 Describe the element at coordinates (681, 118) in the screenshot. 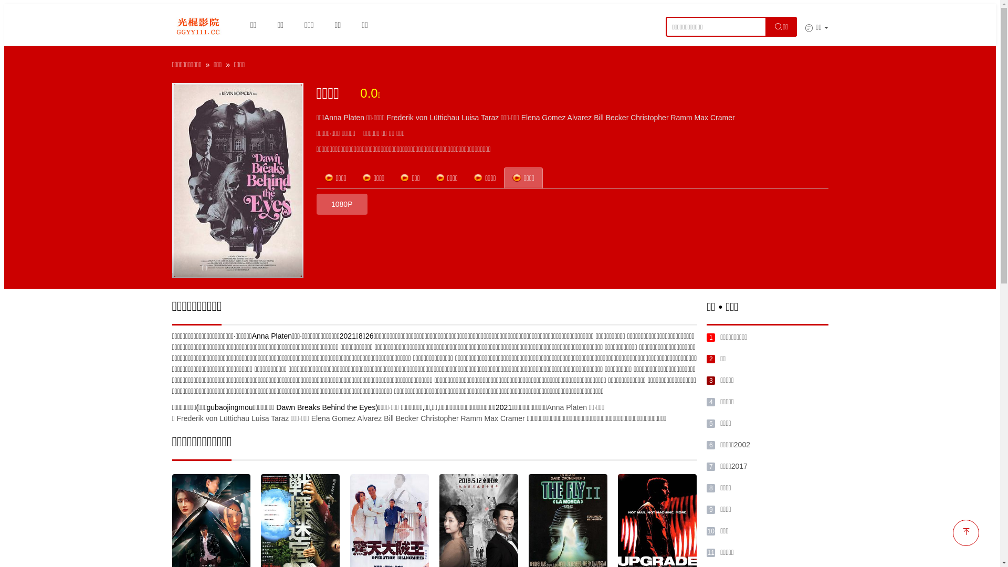

I see `Ramm` at that location.